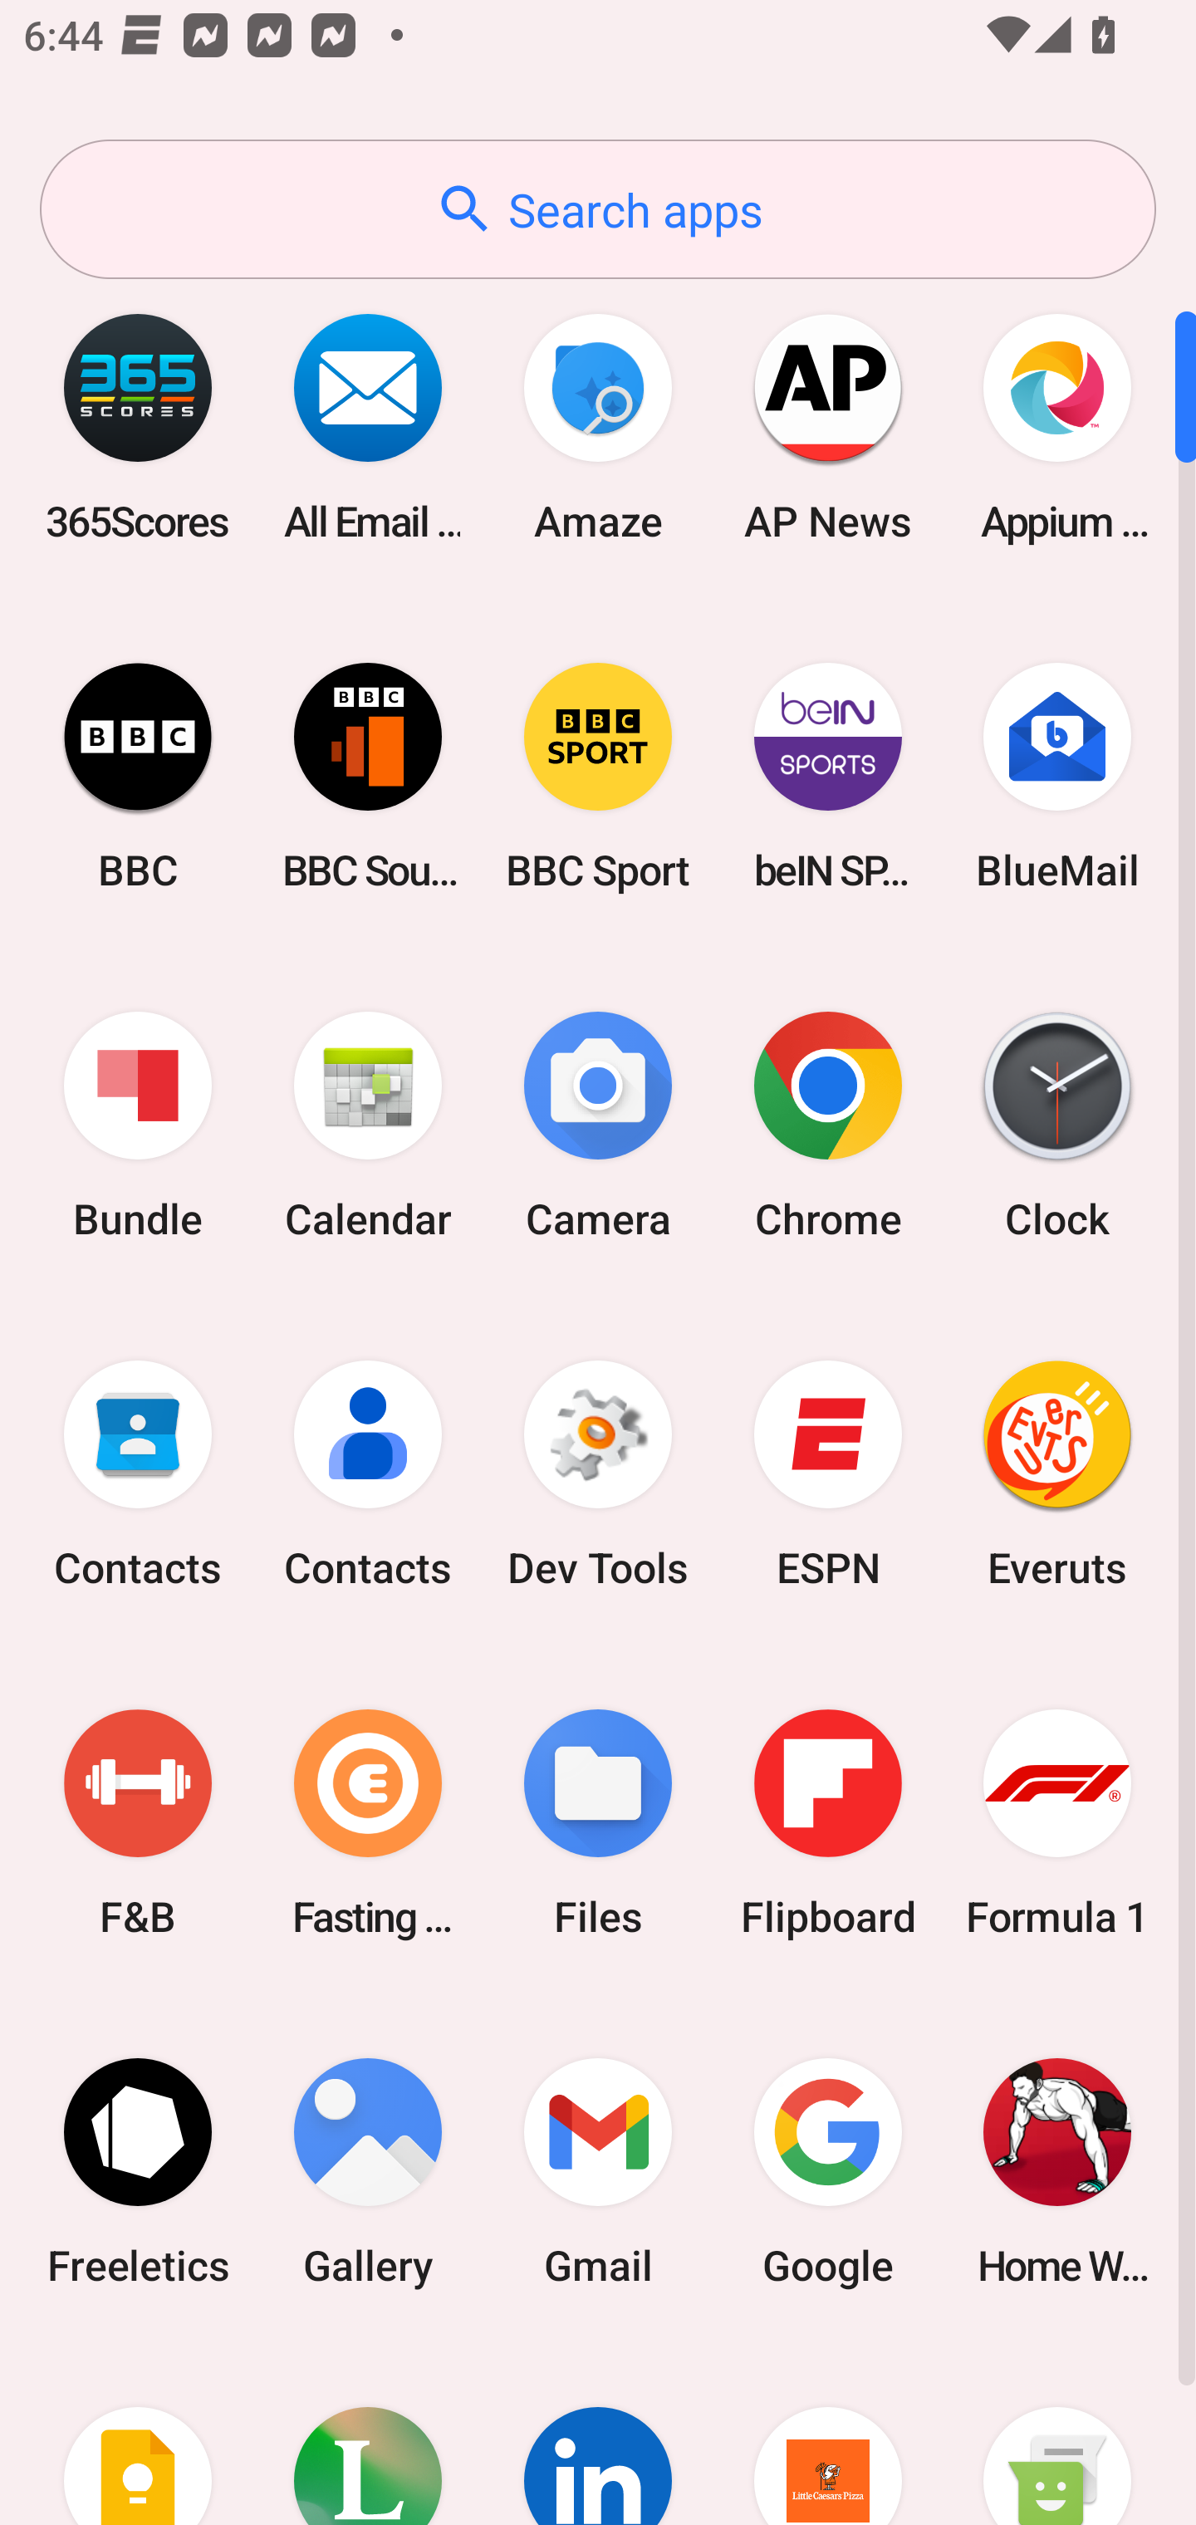 Image resolution: width=1196 pixels, height=2525 pixels. Describe the element at coordinates (598, 1822) in the screenshot. I see `Files` at that location.